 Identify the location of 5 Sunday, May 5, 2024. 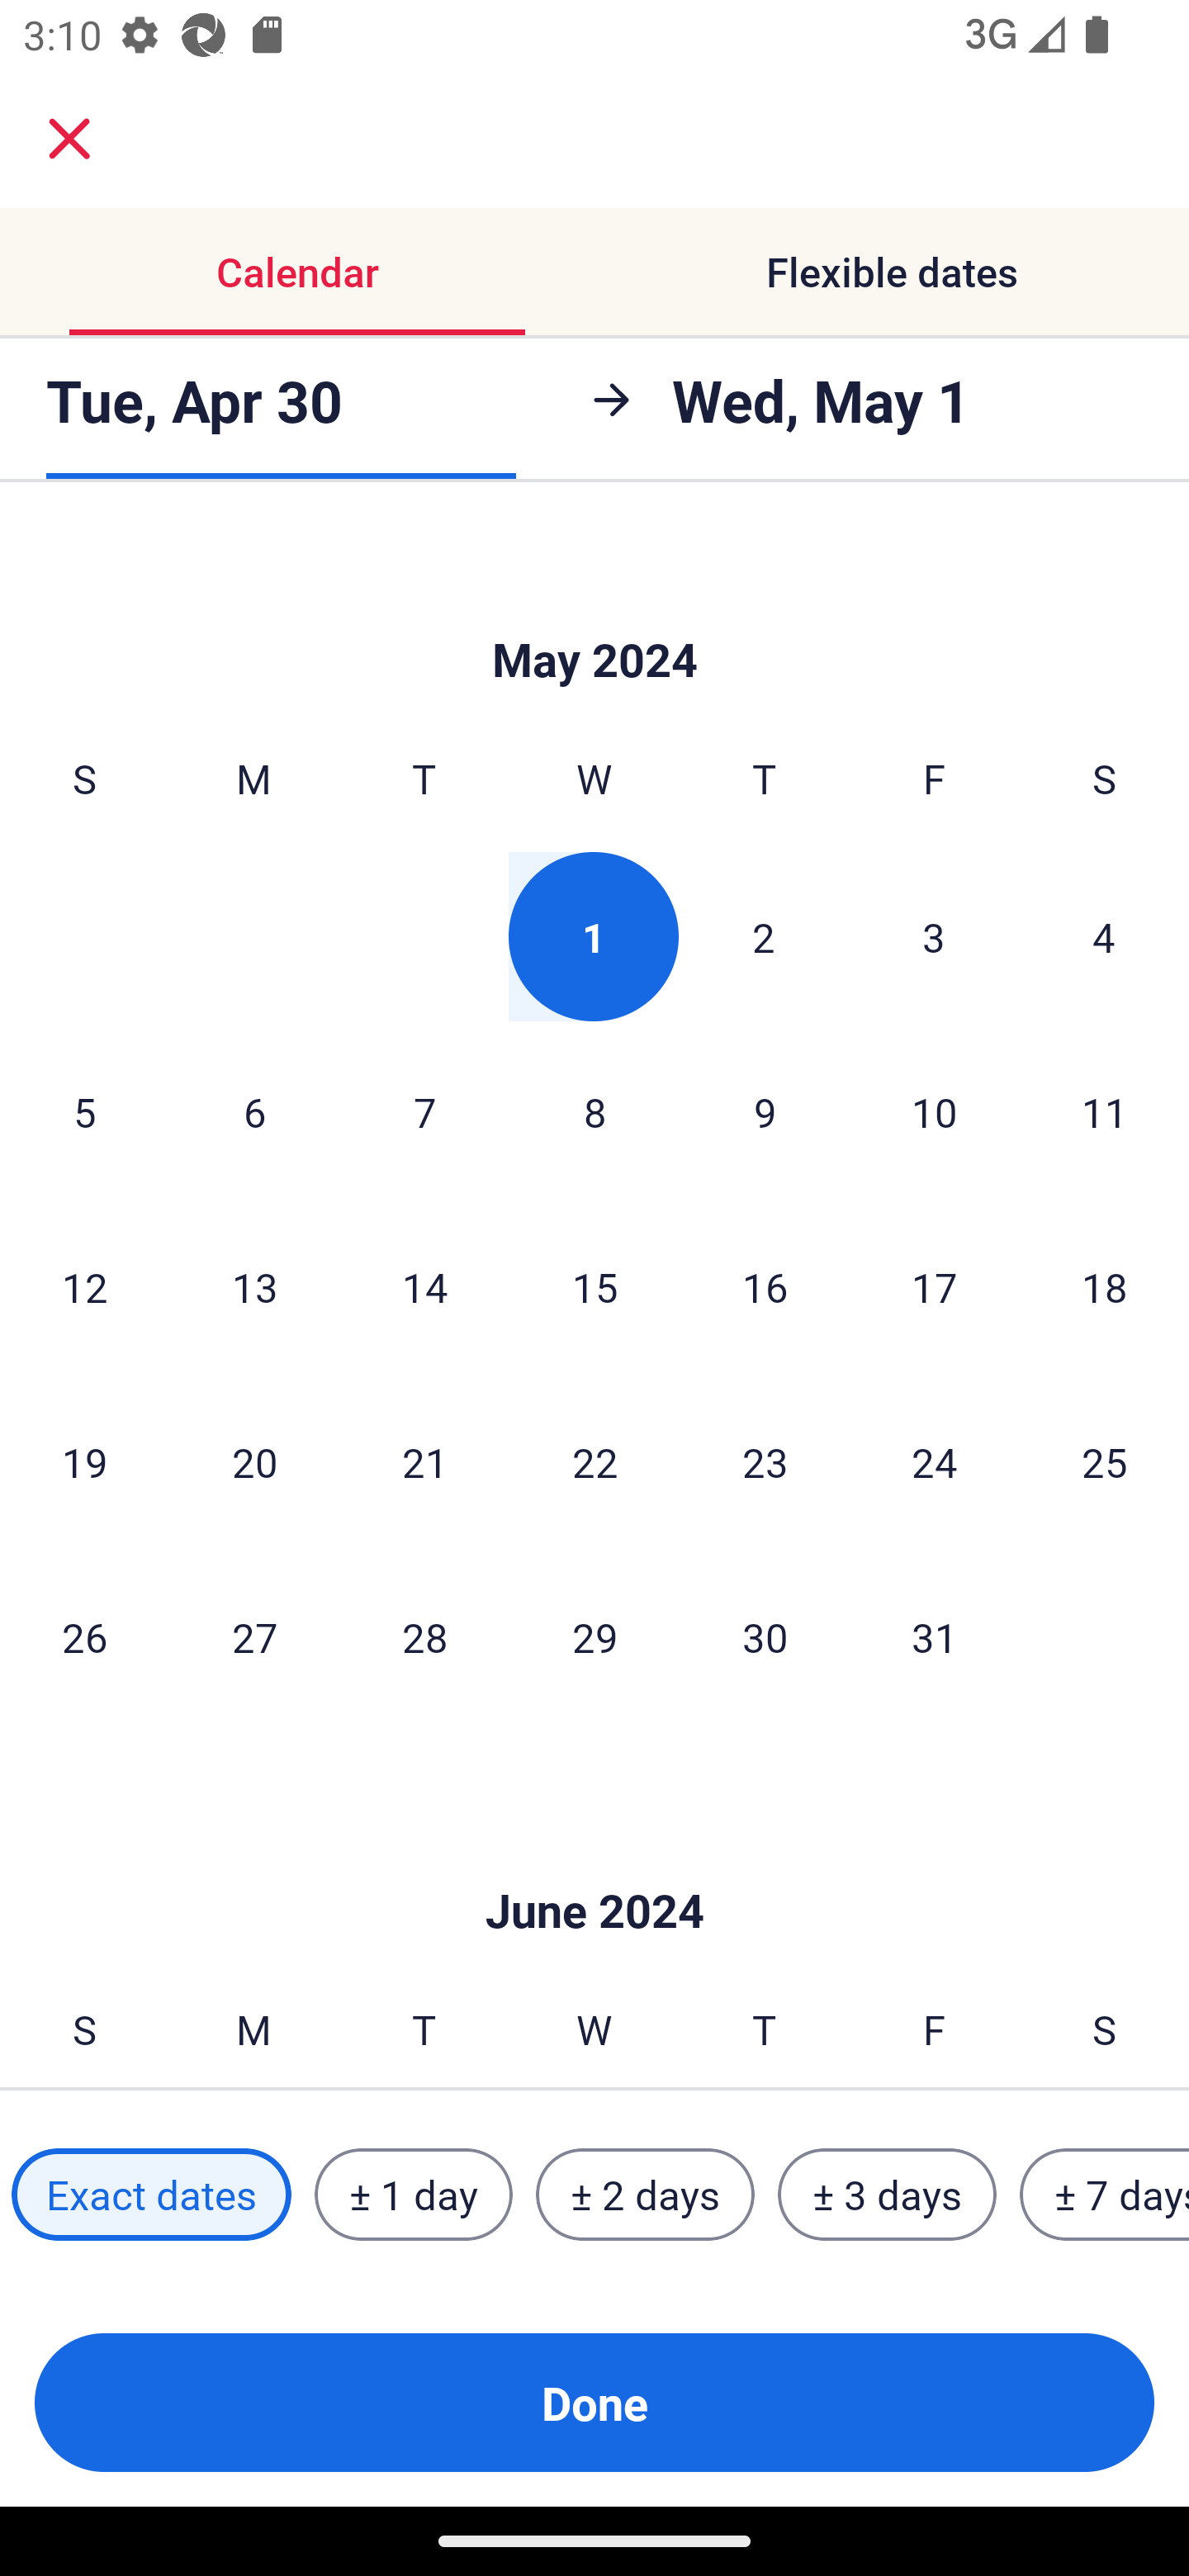
(84, 1111).